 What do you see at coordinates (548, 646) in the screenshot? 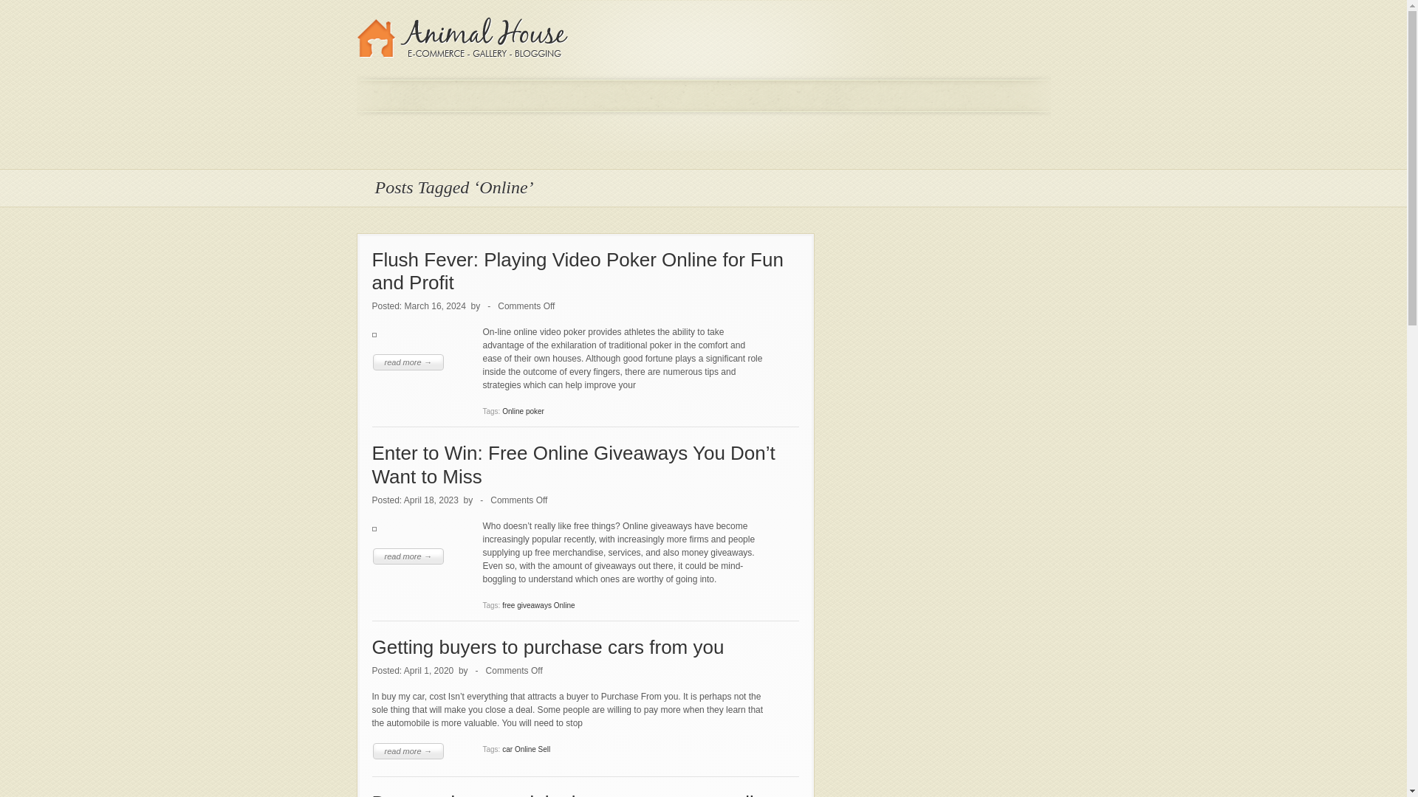
I see `Getting buyers to purchase cars from you` at bounding box center [548, 646].